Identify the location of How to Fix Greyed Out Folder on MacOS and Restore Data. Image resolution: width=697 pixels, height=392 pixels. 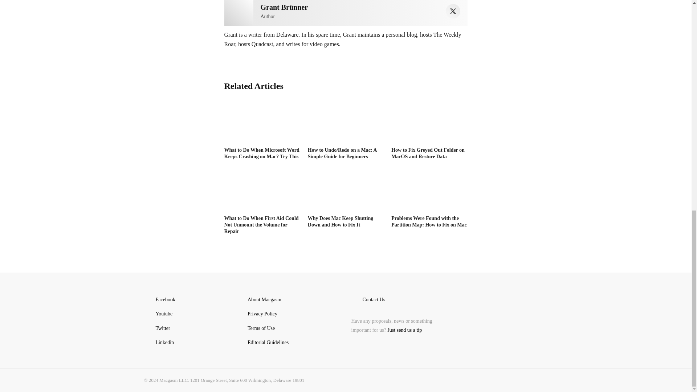
(428, 153).